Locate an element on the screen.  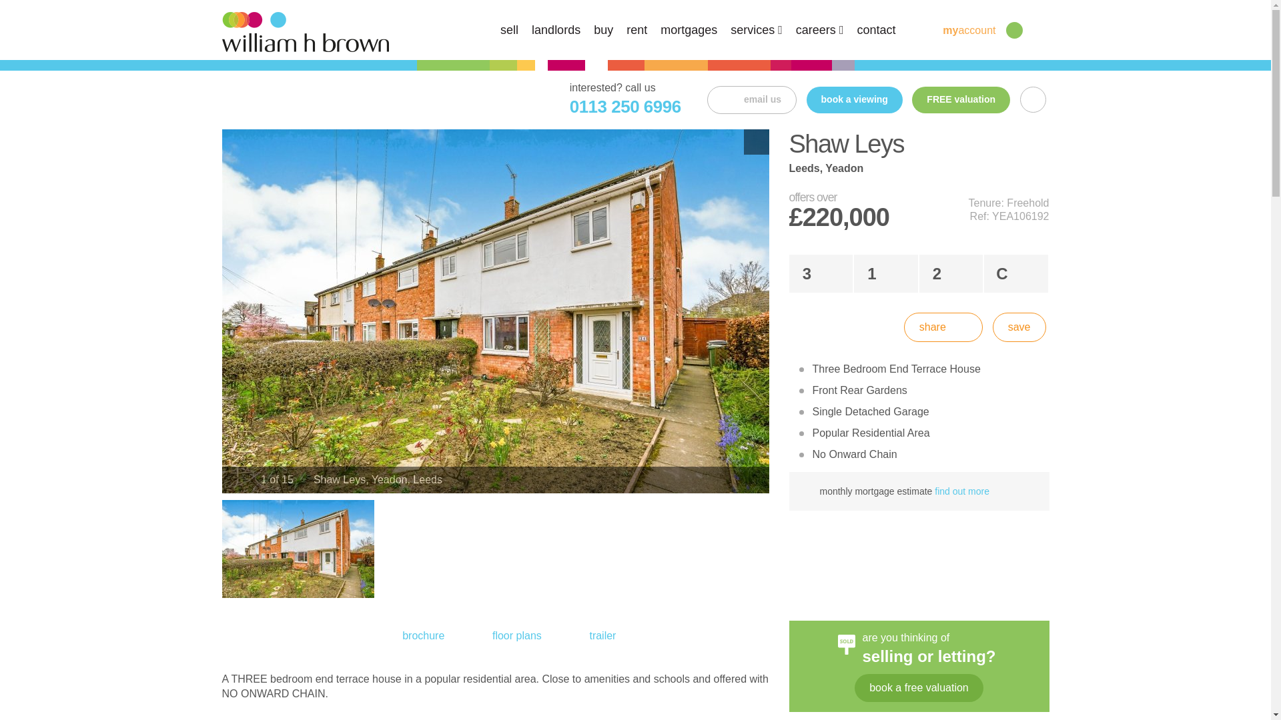
landlords is located at coordinates (555, 29).